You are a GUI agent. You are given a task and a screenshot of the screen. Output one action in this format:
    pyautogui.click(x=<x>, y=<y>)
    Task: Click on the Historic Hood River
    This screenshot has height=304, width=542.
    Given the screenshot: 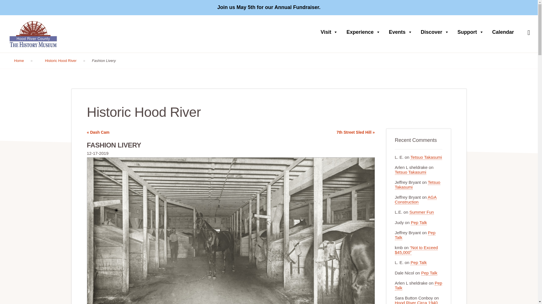 What is the action you would take?
    pyautogui.click(x=65, y=61)
    